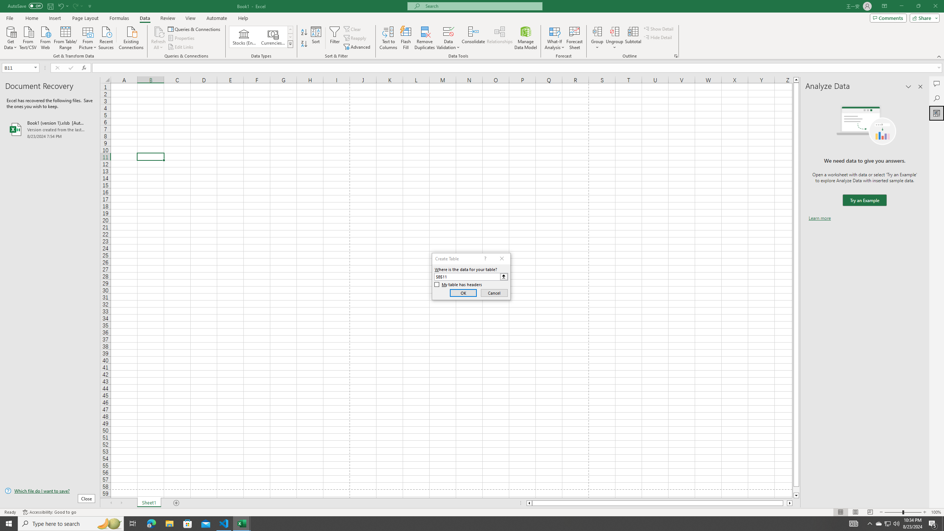 The image size is (944, 531). I want to click on Filter, so click(334, 38).